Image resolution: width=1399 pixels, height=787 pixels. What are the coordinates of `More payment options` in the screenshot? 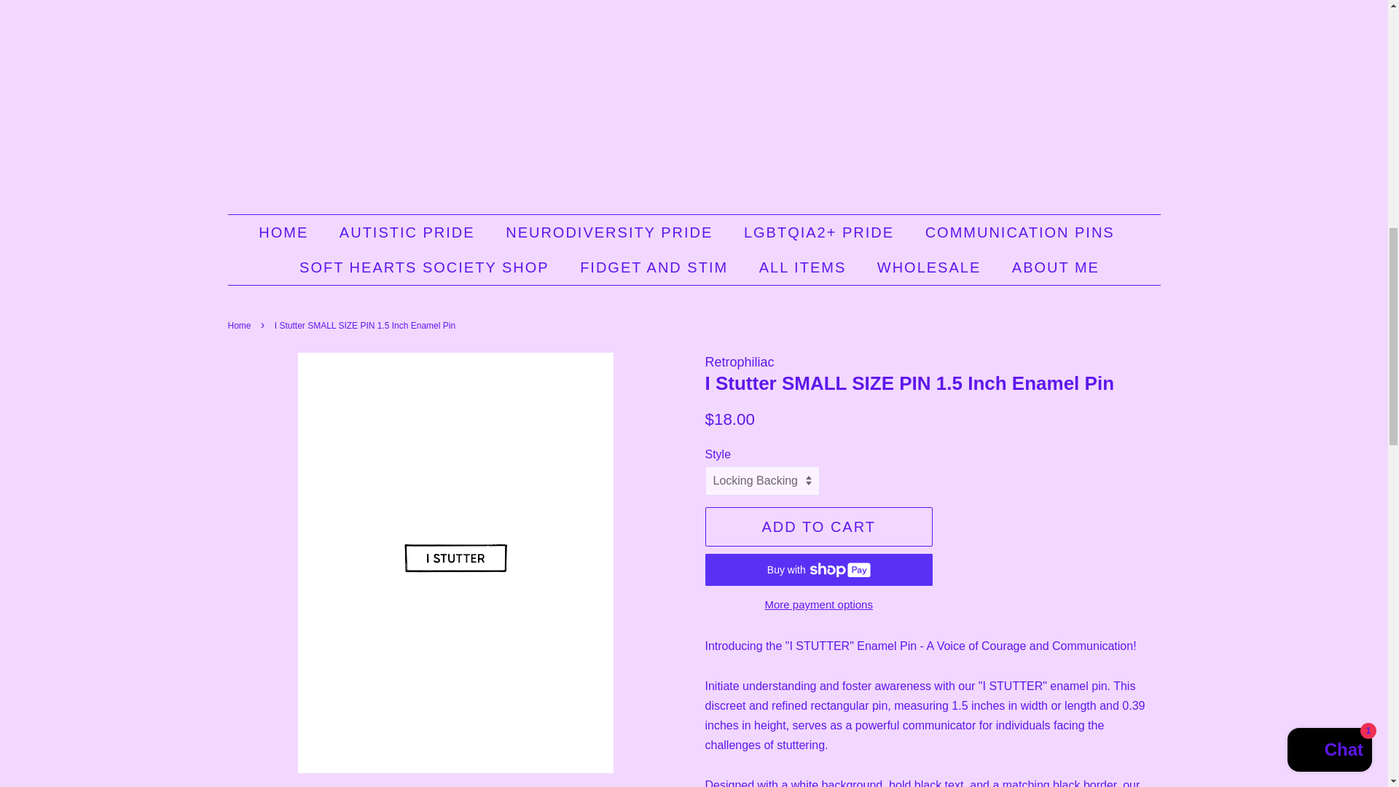 It's located at (819, 603).